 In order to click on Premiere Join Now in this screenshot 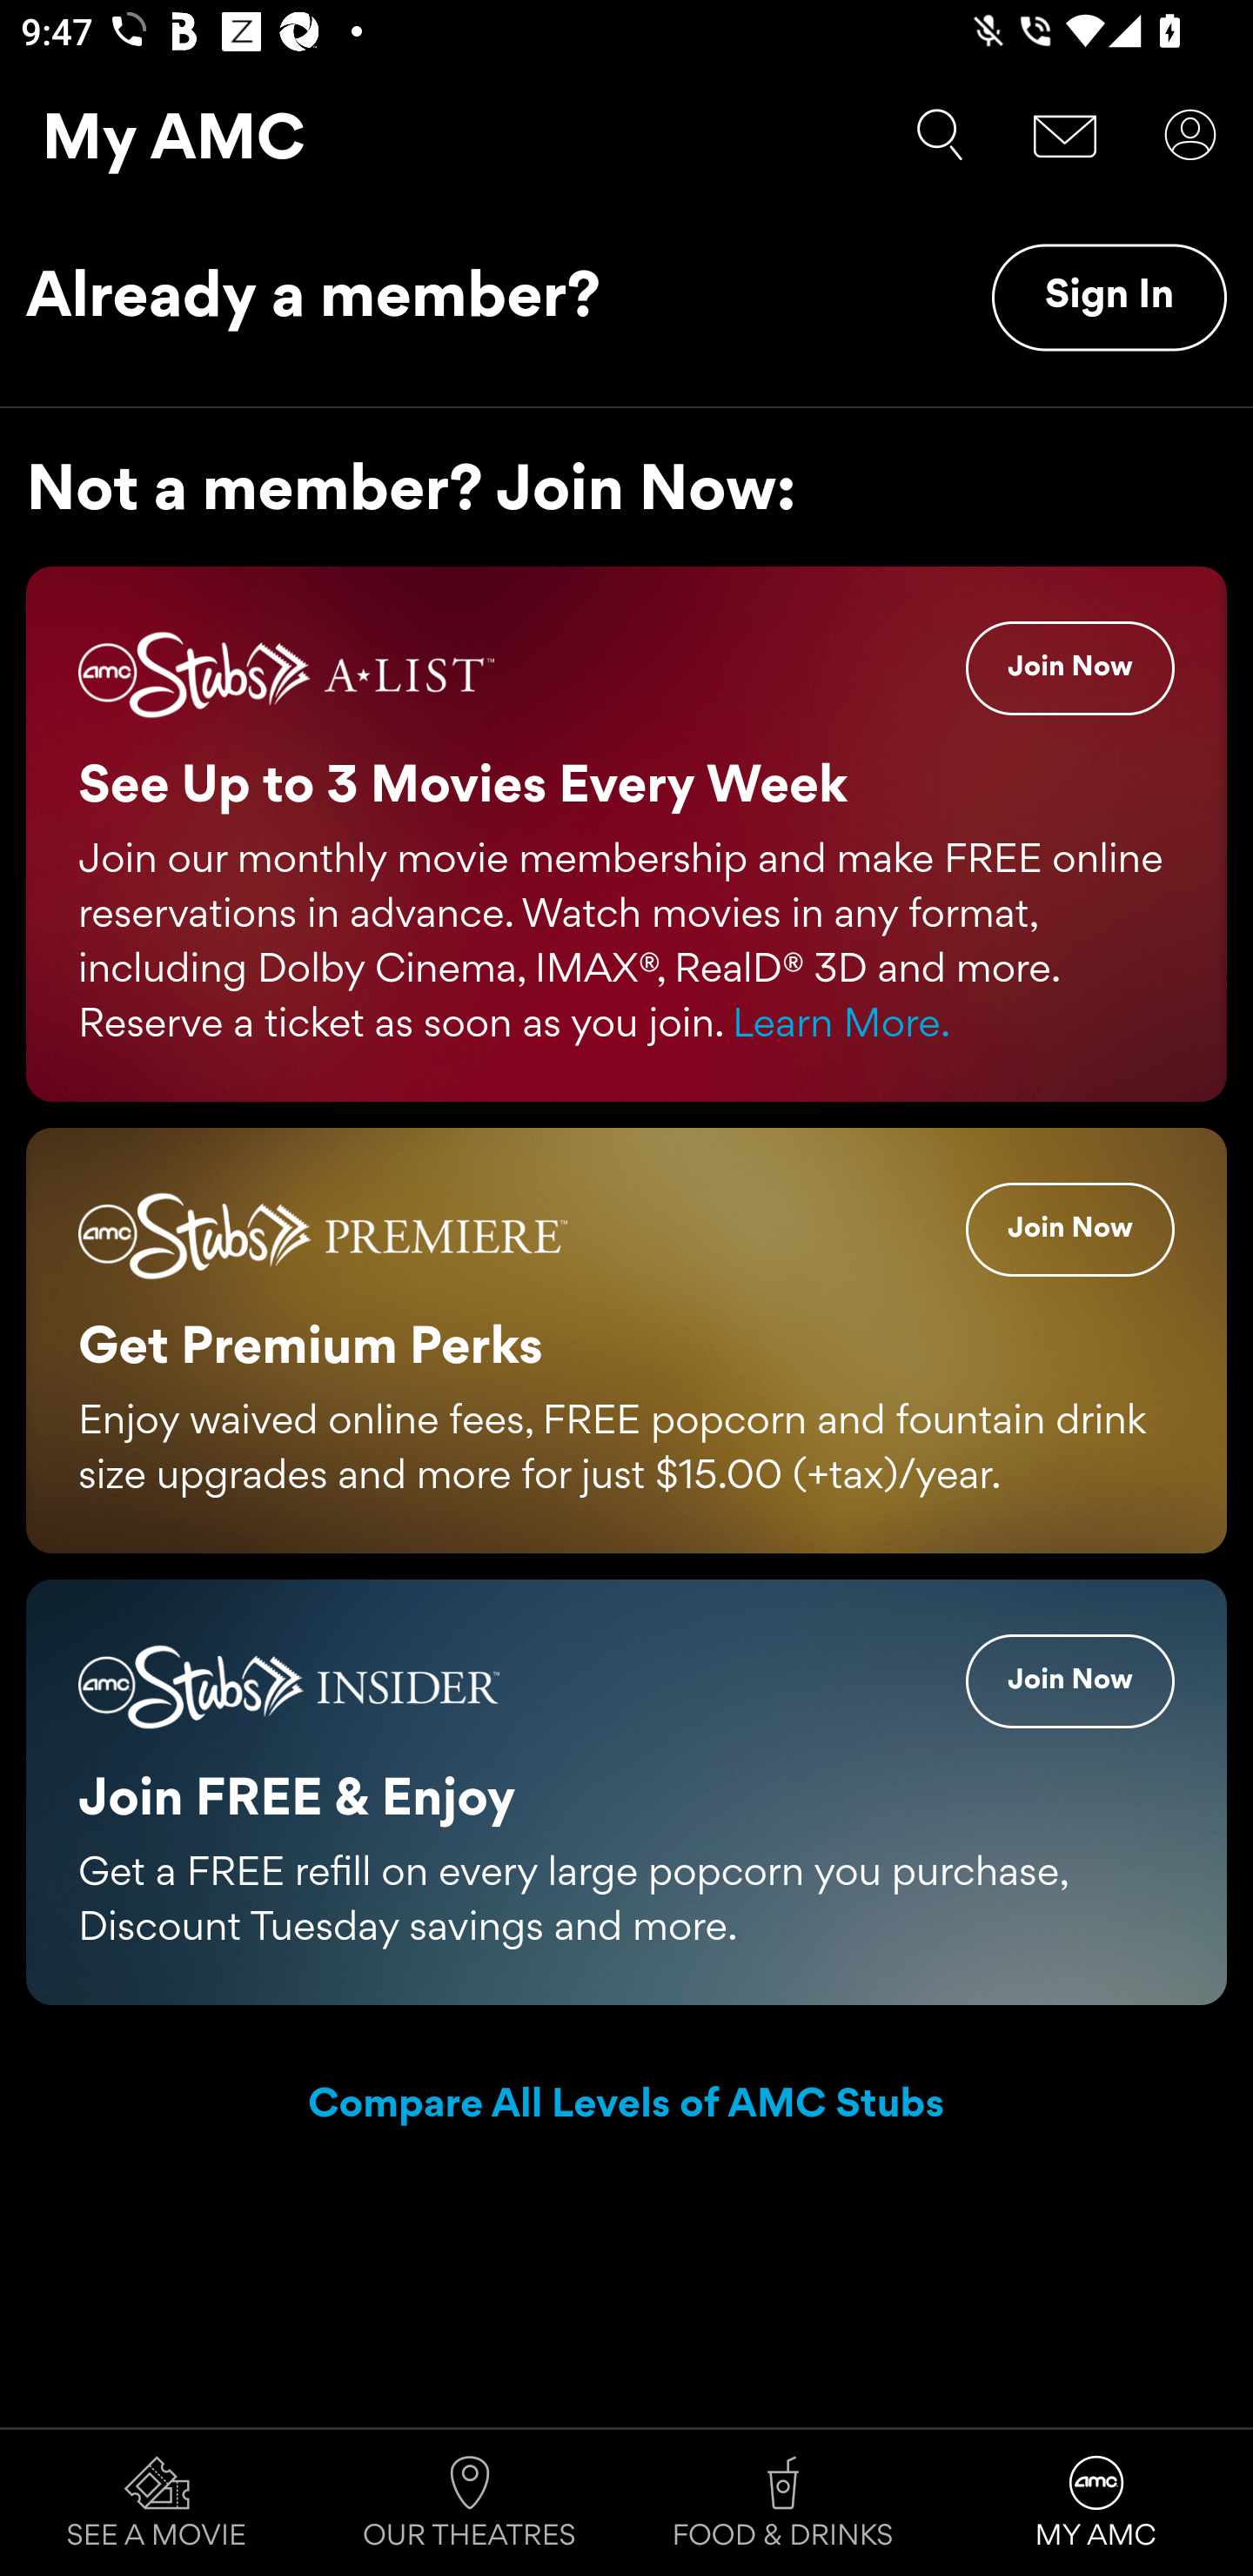, I will do `click(1070, 1229)`.